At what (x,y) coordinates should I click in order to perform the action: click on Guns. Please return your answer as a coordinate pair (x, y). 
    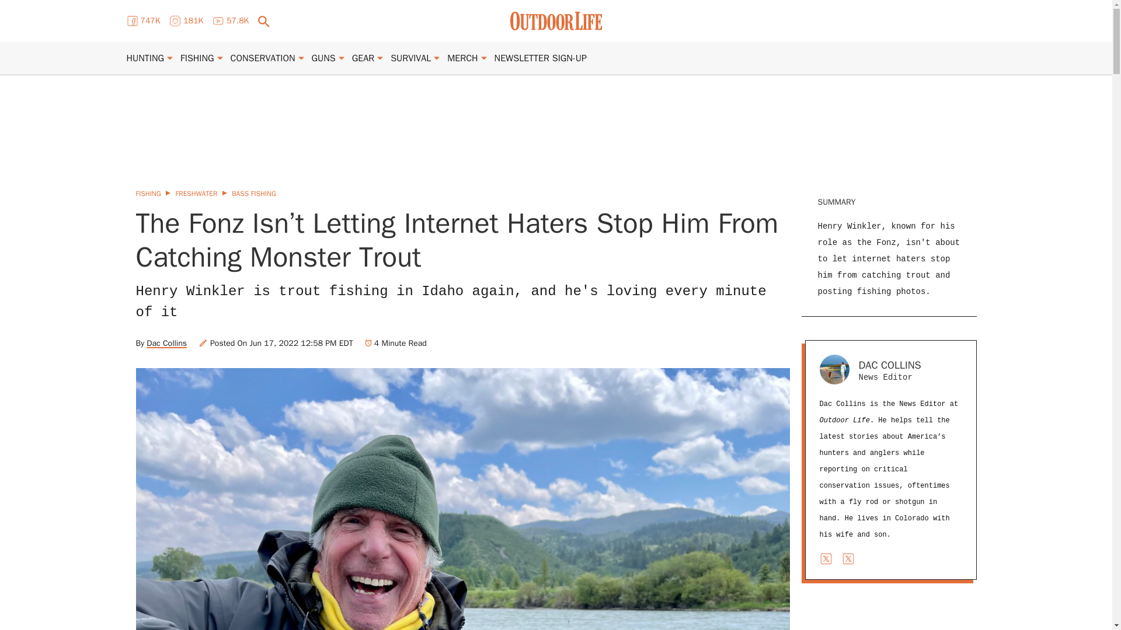
    Looking at the image, I should click on (323, 58).